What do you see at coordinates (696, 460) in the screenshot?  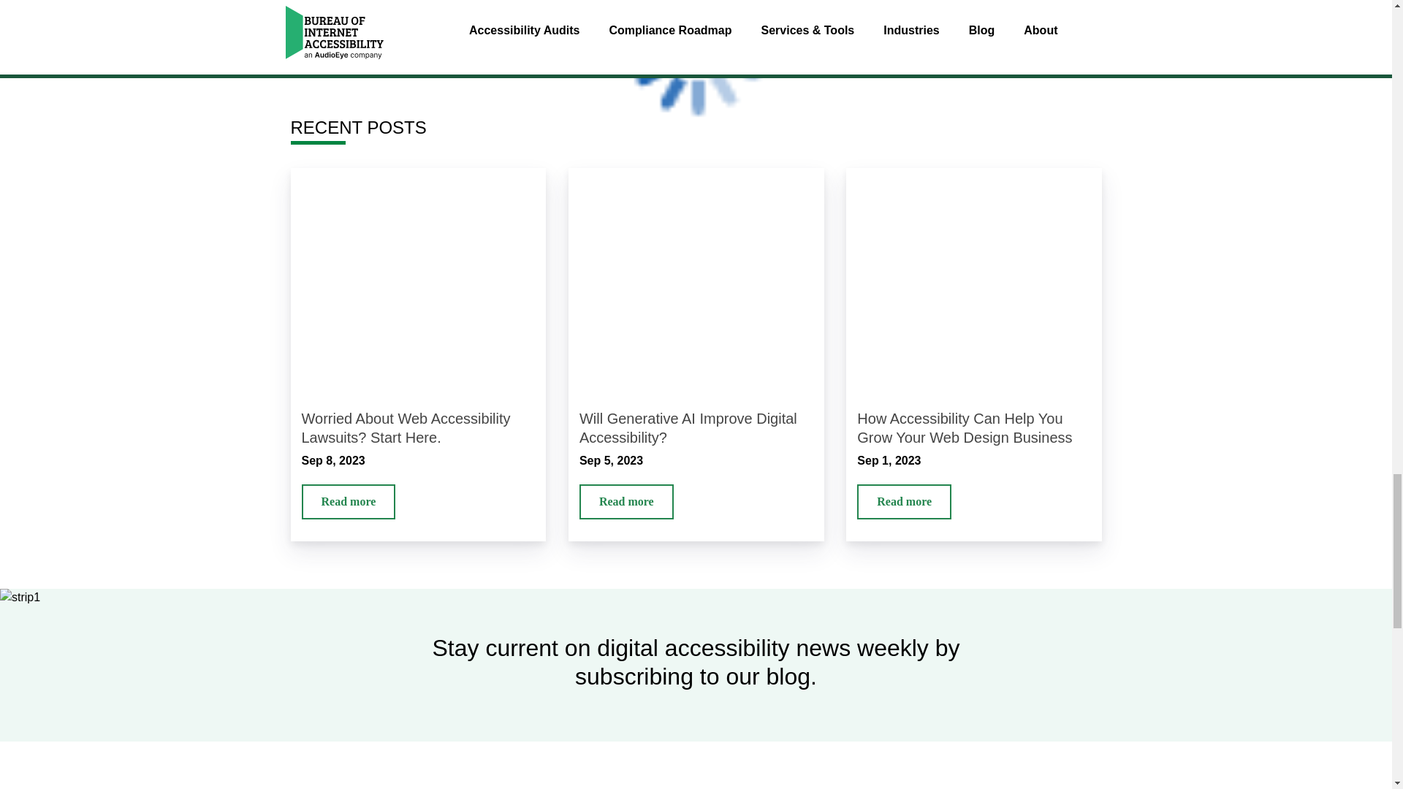 I see `Publish Date` at bounding box center [696, 460].